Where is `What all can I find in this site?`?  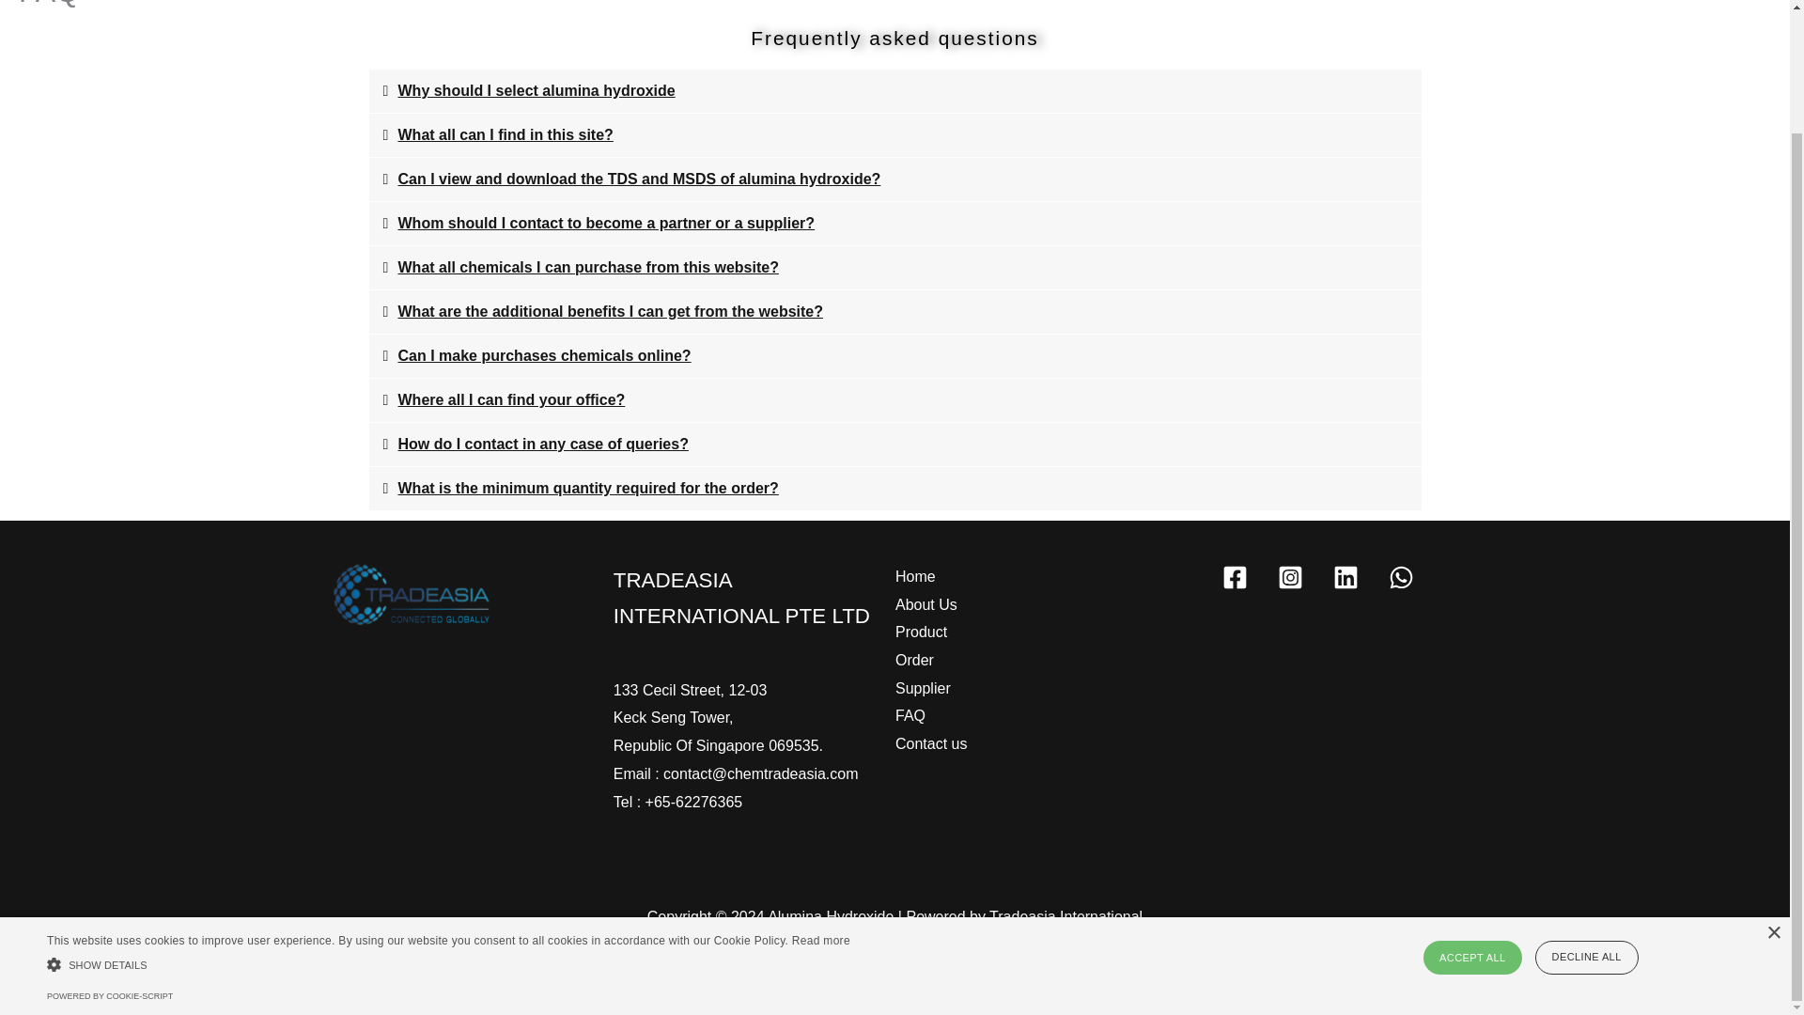
What all can I find in this site? is located at coordinates (505, 135).